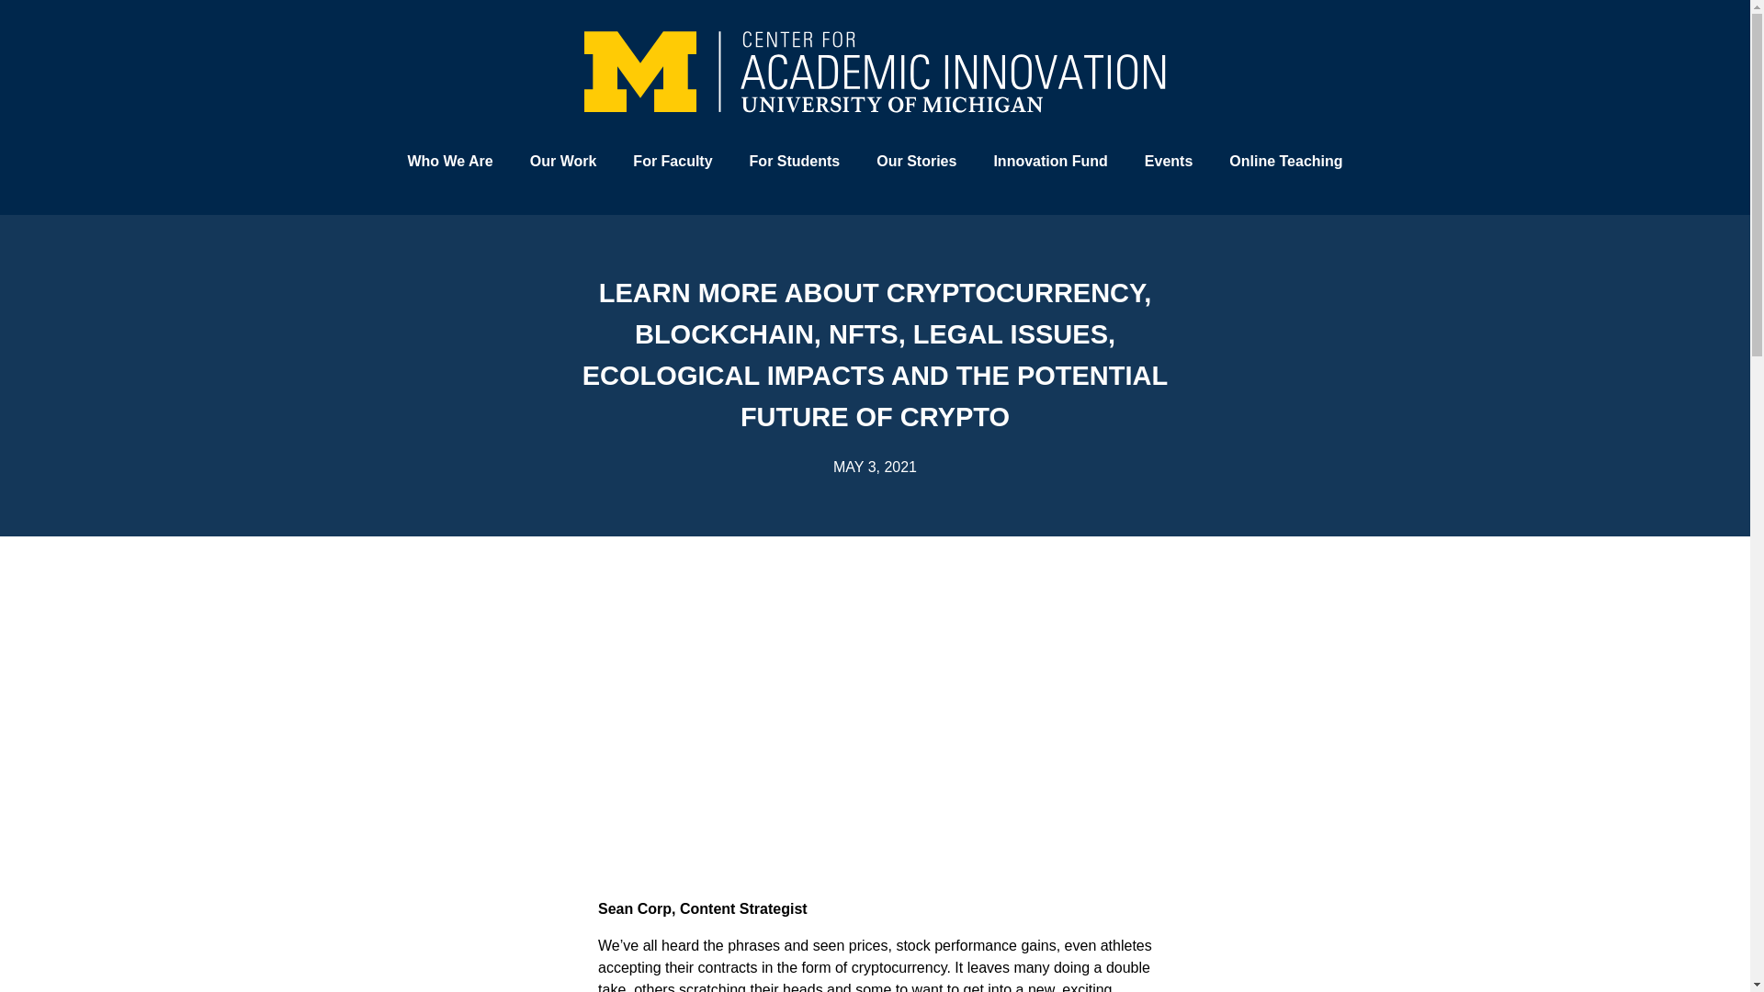 The image size is (1764, 992). I want to click on Events, so click(1169, 160).